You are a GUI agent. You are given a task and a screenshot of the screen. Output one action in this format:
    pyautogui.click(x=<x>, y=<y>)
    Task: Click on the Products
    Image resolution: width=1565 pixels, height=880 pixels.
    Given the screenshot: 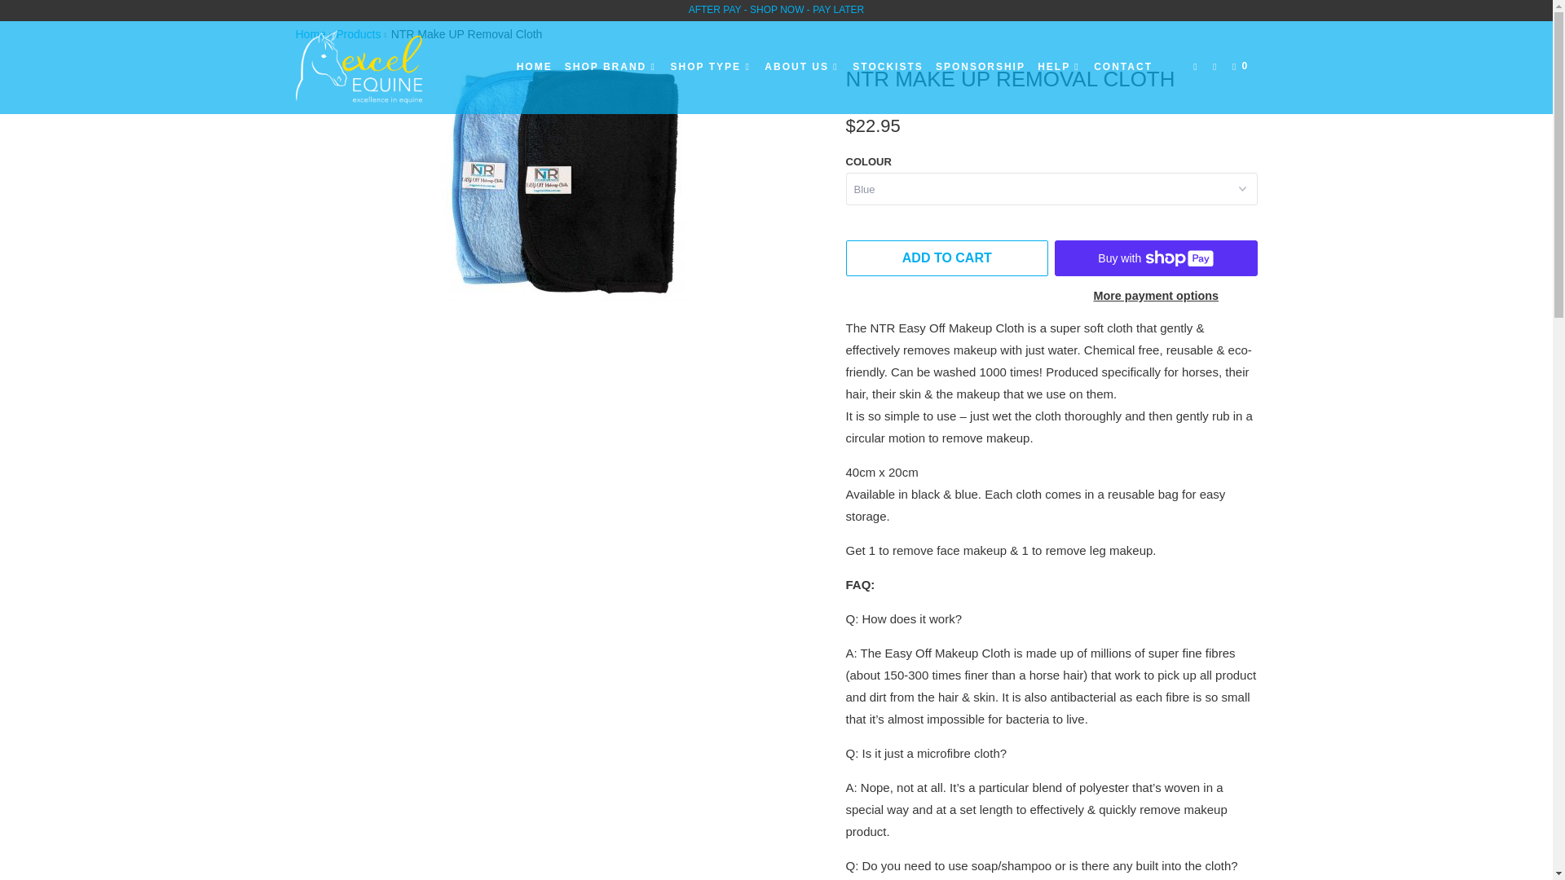 What is the action you would take?
    pyautogui.click(x=358, y=33)
    